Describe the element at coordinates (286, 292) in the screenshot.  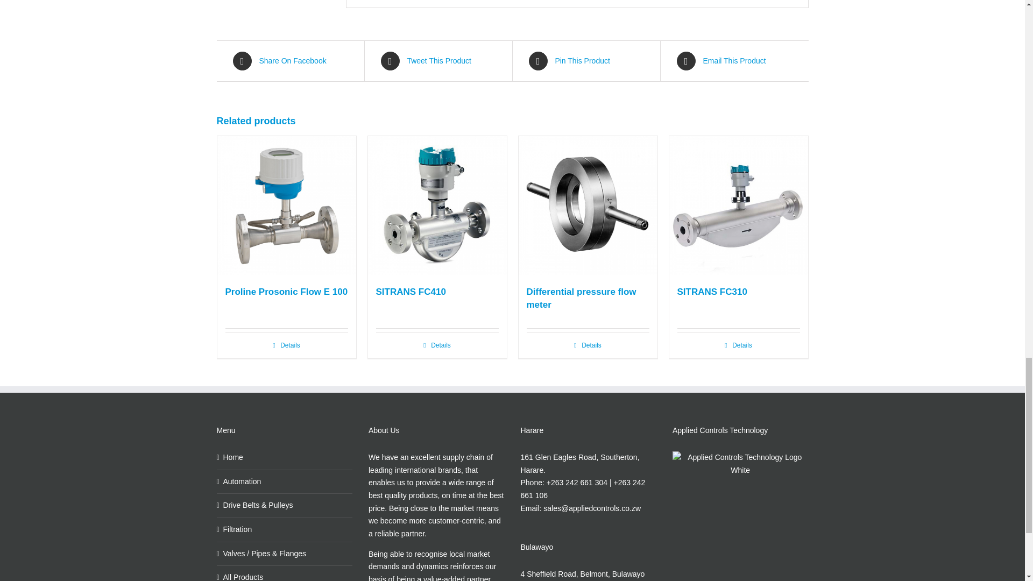
I see `Proline Prosonic Flow E 100` at that location.